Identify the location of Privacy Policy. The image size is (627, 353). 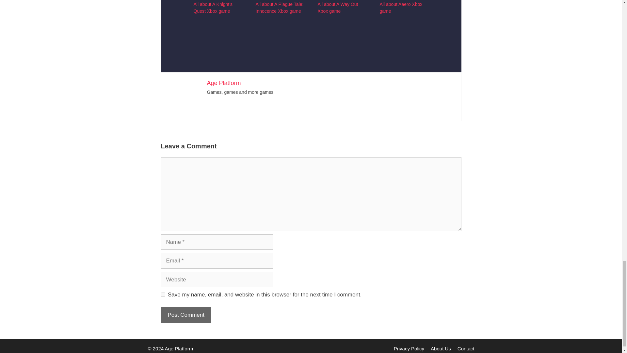
(409, 348).